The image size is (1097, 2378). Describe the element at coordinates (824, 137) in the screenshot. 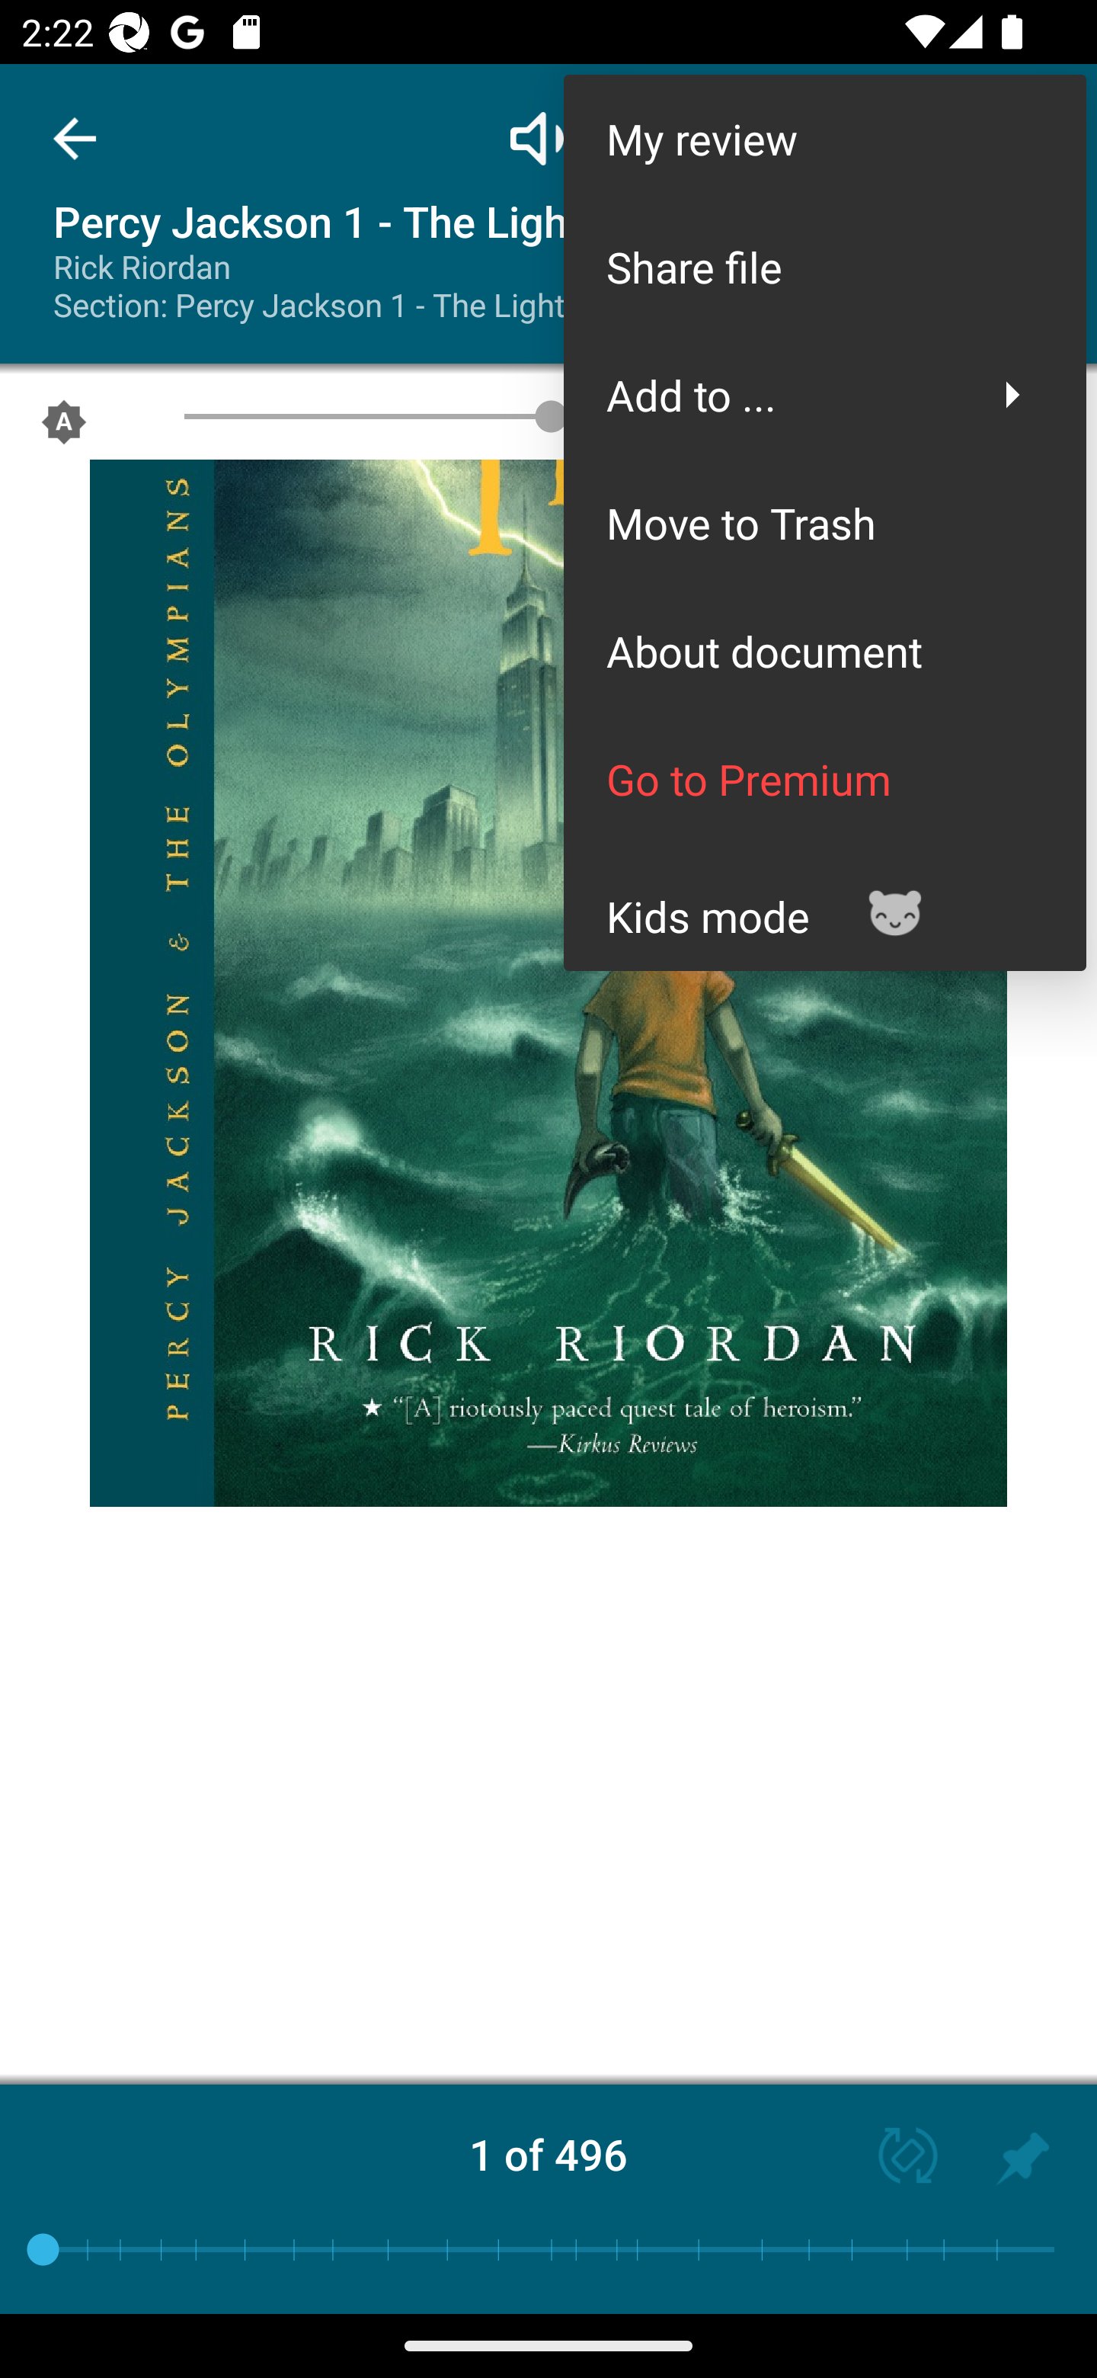

I see `My review` at that location.